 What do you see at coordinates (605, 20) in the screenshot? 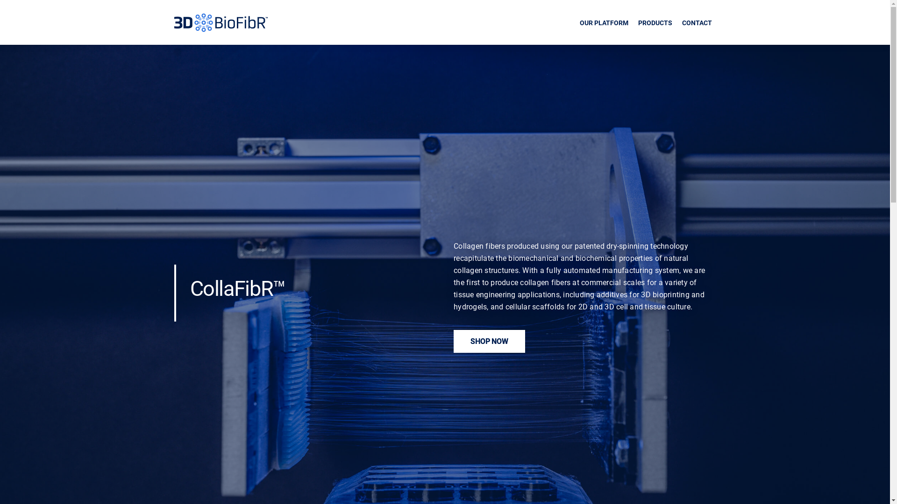
I see `OUR PLATFORM` at bounding box center [605, 20].